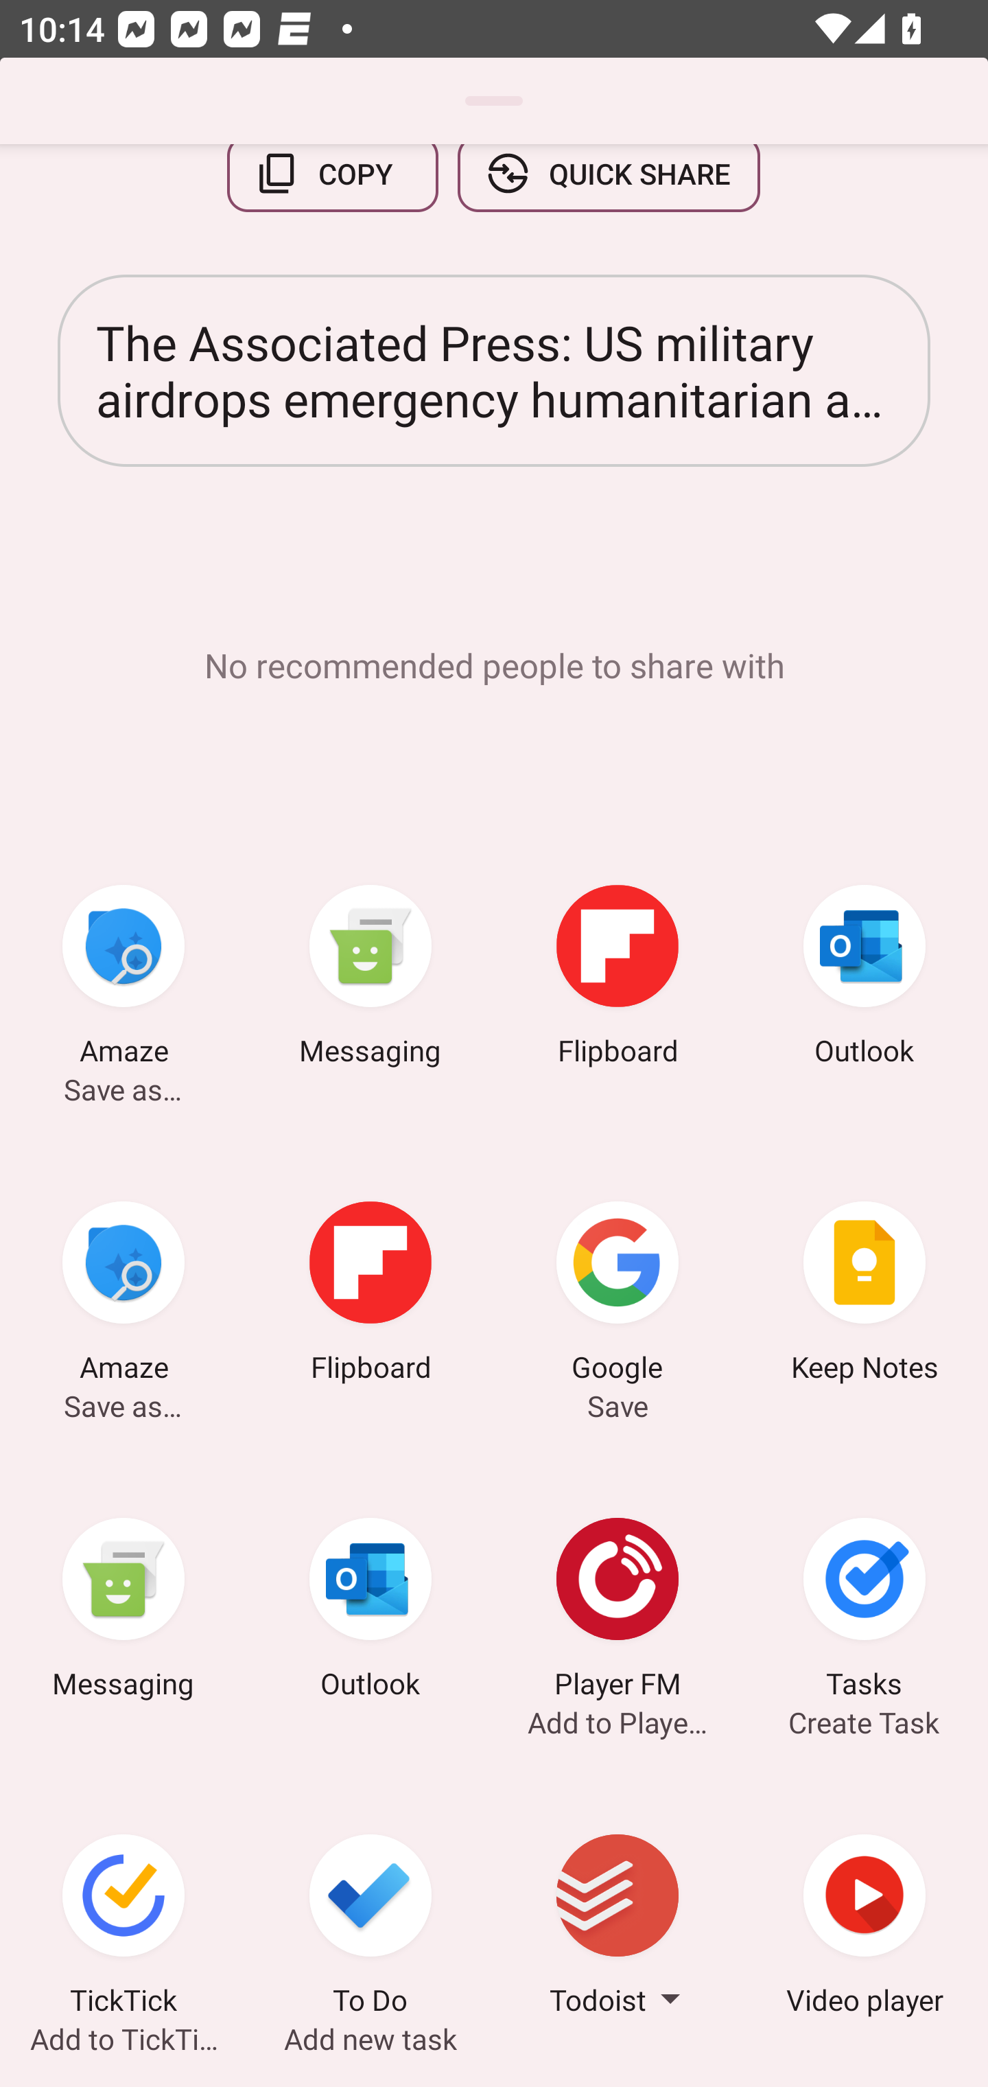  What do you see at coordinates (370, 1612) in the screenshot?
I see `Outlook` at bounding box center [370, 1612].